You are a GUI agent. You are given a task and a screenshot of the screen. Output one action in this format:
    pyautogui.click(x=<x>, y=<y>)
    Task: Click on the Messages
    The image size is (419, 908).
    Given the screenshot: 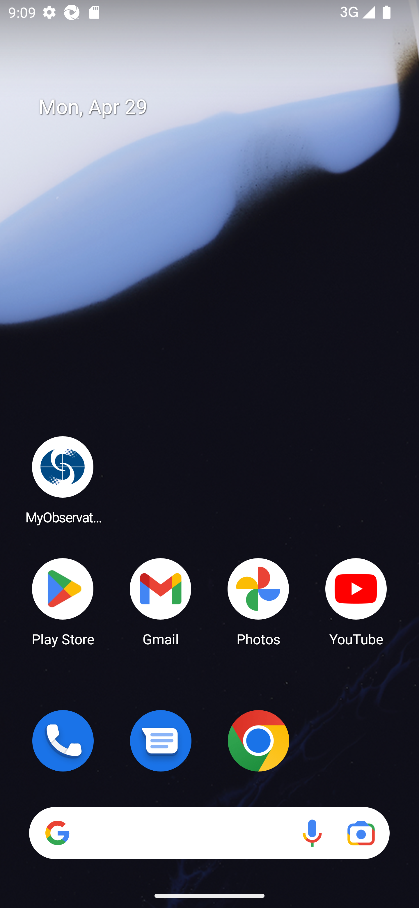 What is the action you would take?
    pyautogui.click(x=161, y=741)
    